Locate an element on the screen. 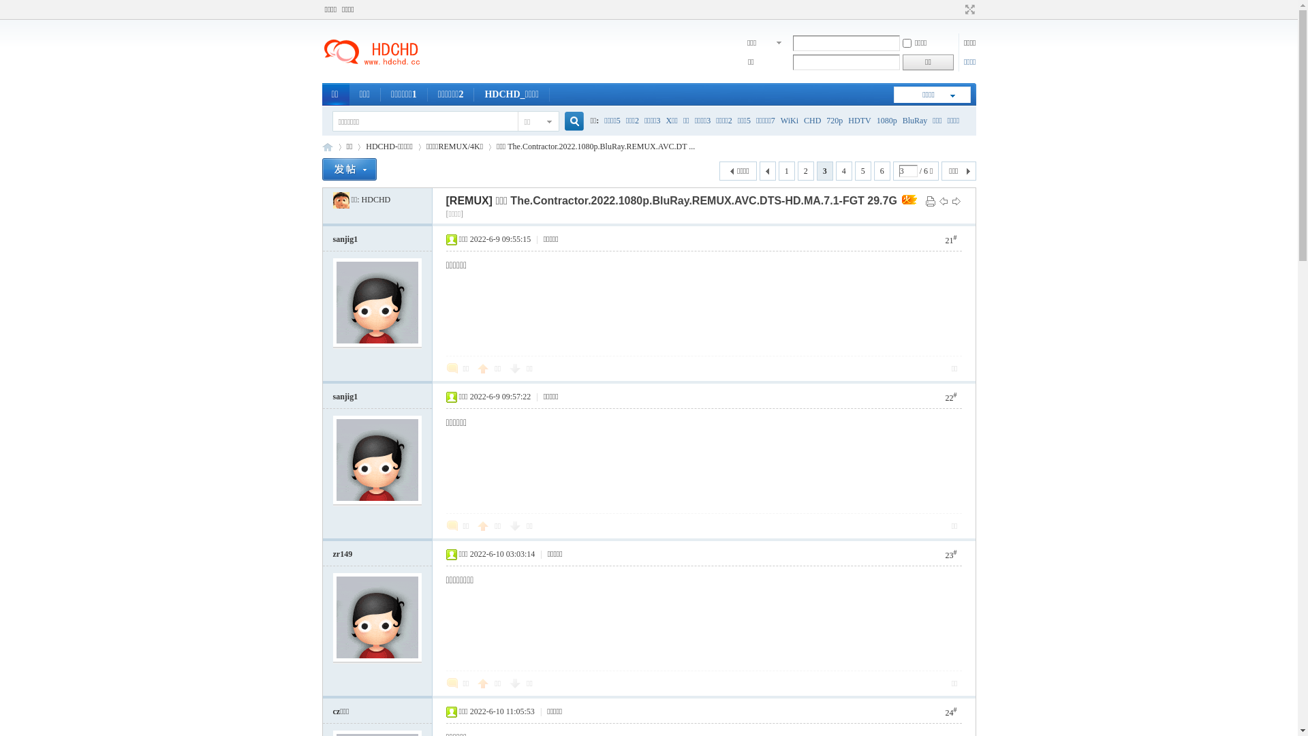  [REMUX] is located at coordinates (469, 200).